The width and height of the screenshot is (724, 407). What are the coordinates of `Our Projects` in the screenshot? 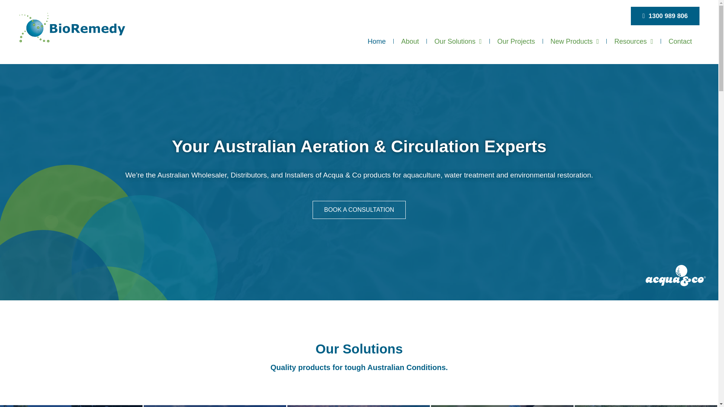 It's located at (516, 41).